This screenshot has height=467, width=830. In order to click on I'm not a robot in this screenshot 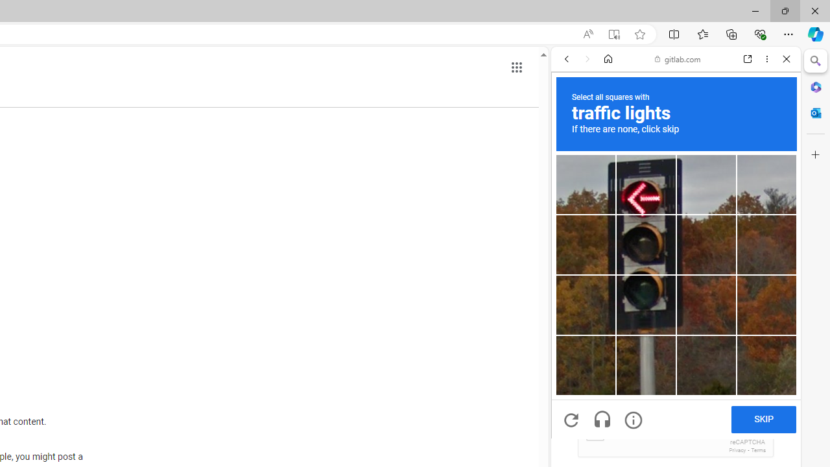, I will do `click(594, 431)`.